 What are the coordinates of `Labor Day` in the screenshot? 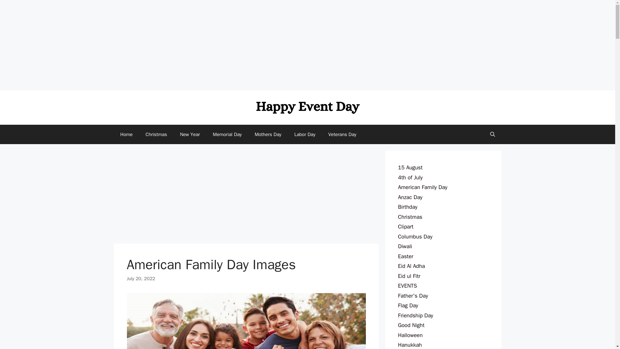 It's located at (305, 134).